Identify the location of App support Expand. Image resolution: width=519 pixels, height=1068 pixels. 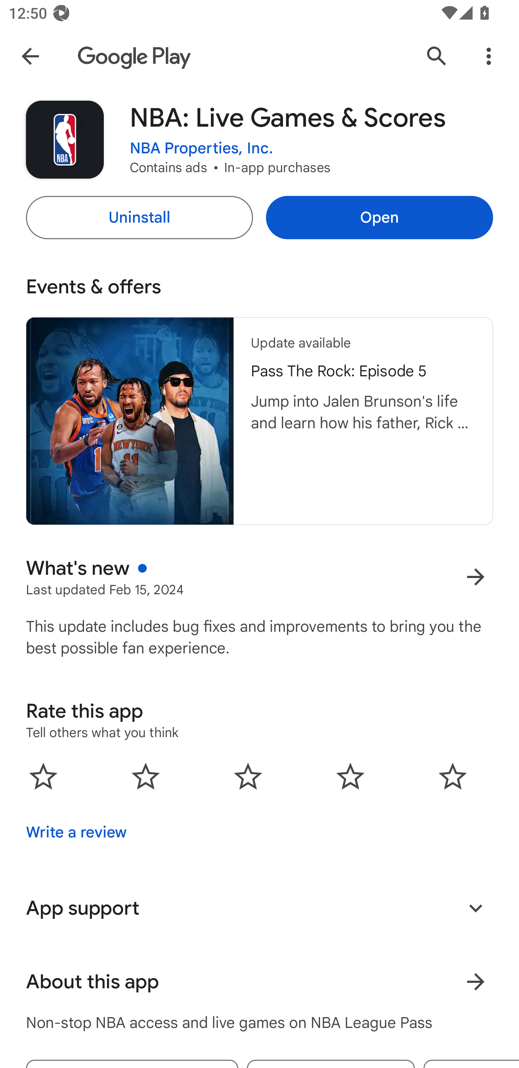
(259, 908).